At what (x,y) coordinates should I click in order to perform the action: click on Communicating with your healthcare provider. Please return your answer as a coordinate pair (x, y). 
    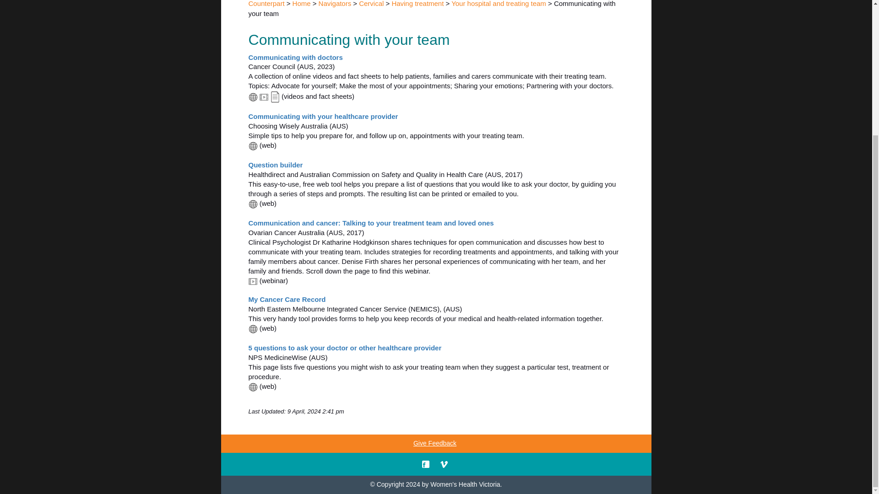
    Looking at the image, I should click on (323, 116).